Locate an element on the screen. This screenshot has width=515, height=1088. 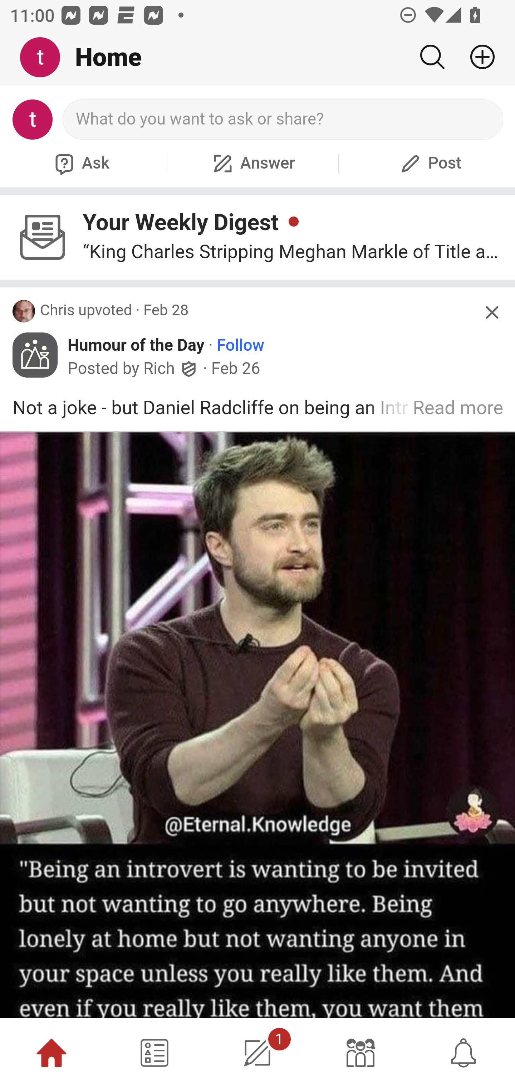
Profile photo for Chris Harrington is located at coordinates (24, 311).